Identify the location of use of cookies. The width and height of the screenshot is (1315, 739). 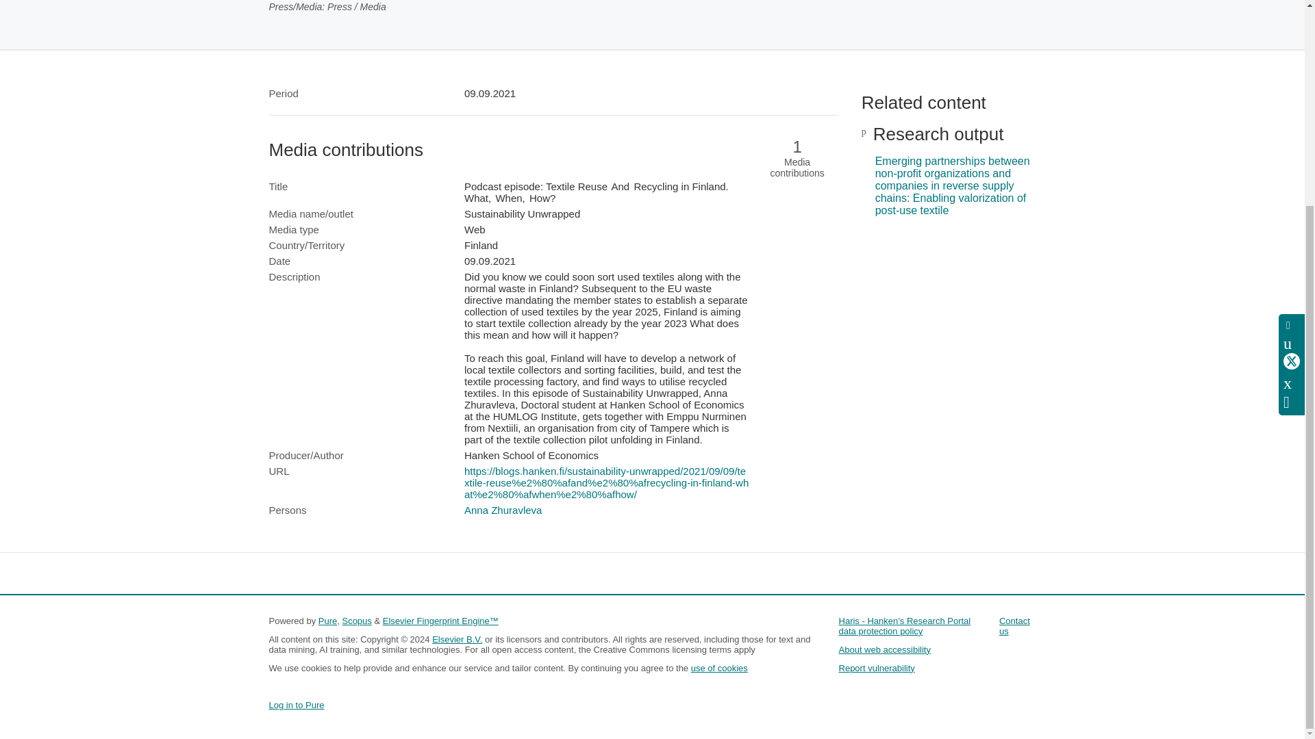
(719, 668).